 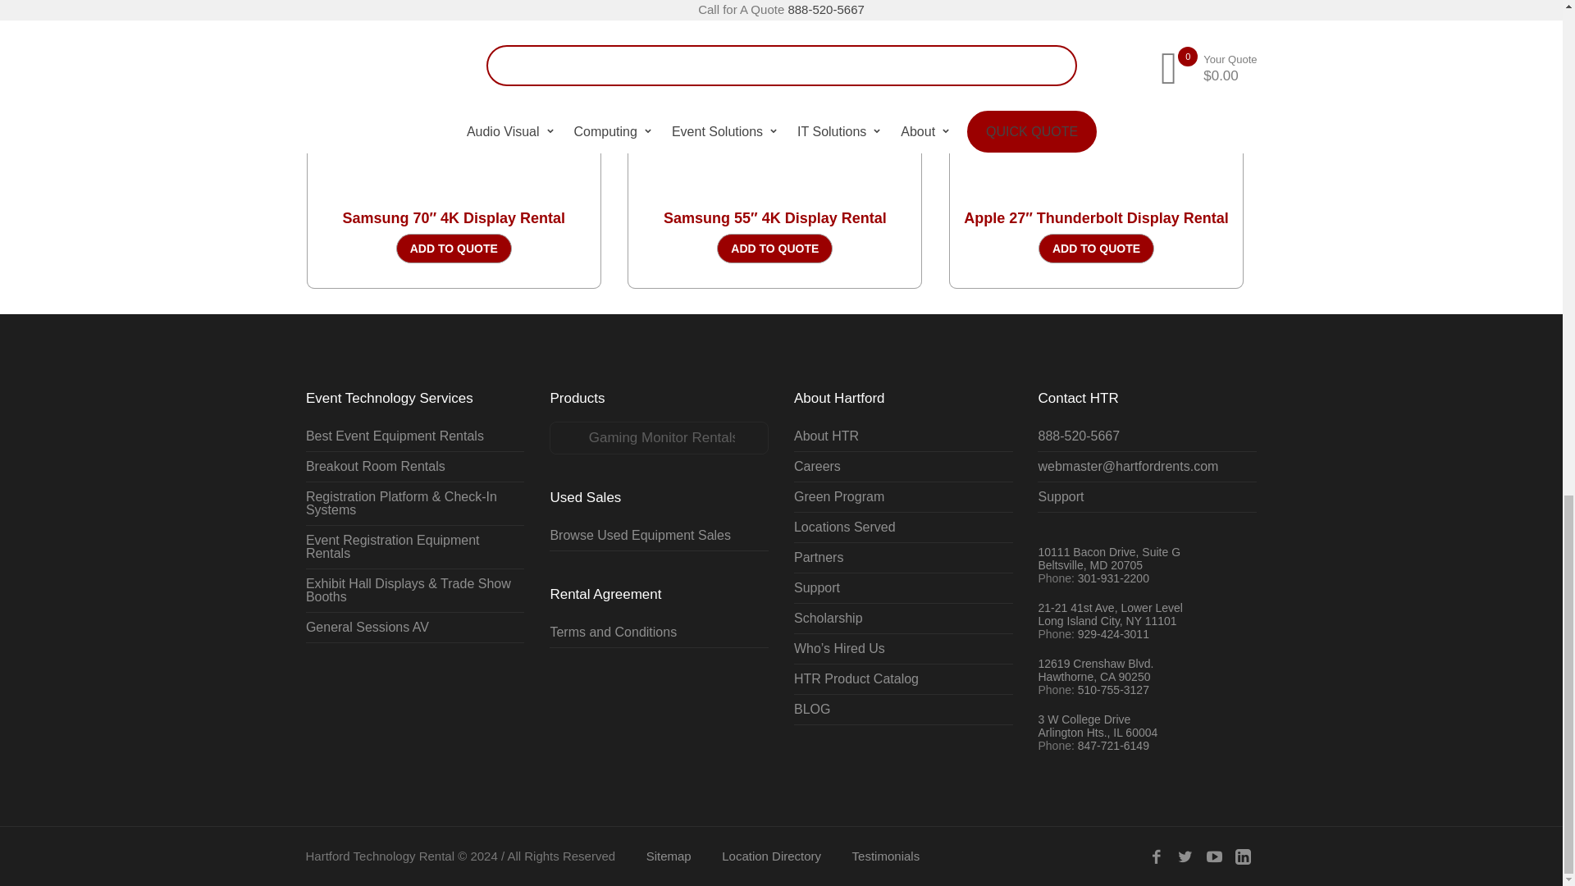 What do you see at coordinates (454, 248) in the screenshot?
I see `Add to Quote` at bounding box center [454, 248].